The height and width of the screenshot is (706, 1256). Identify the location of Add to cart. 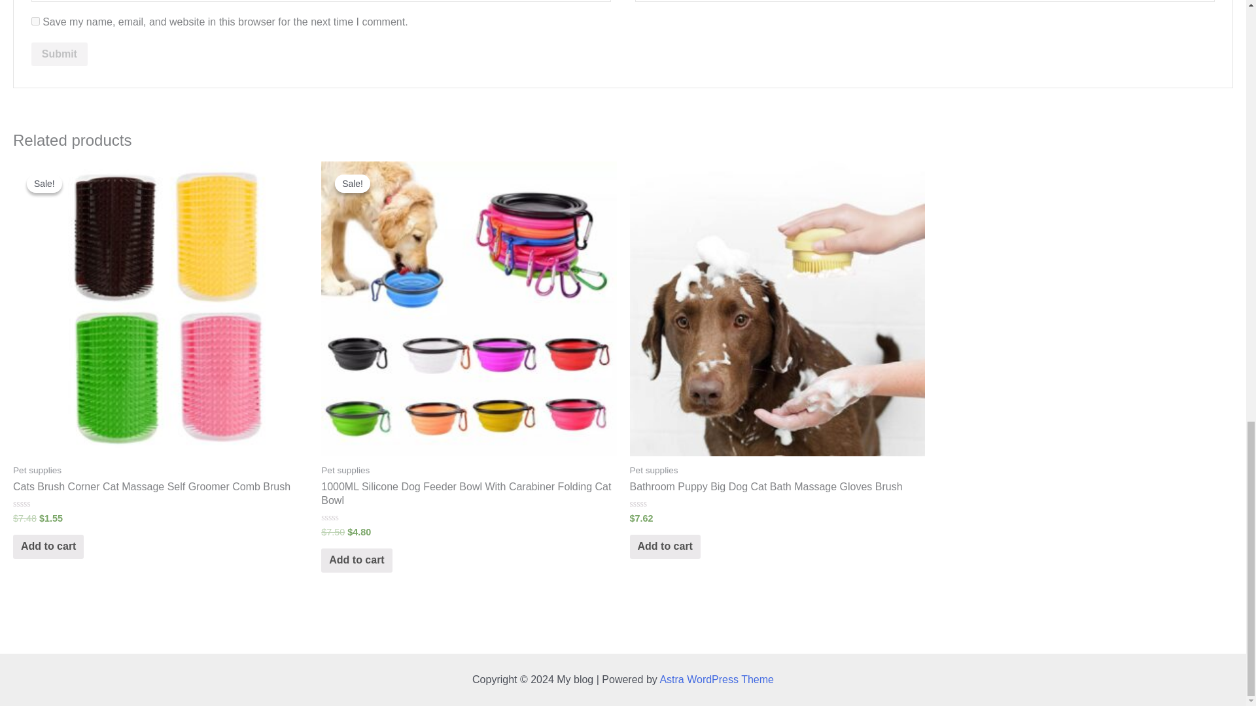
(48, 546).